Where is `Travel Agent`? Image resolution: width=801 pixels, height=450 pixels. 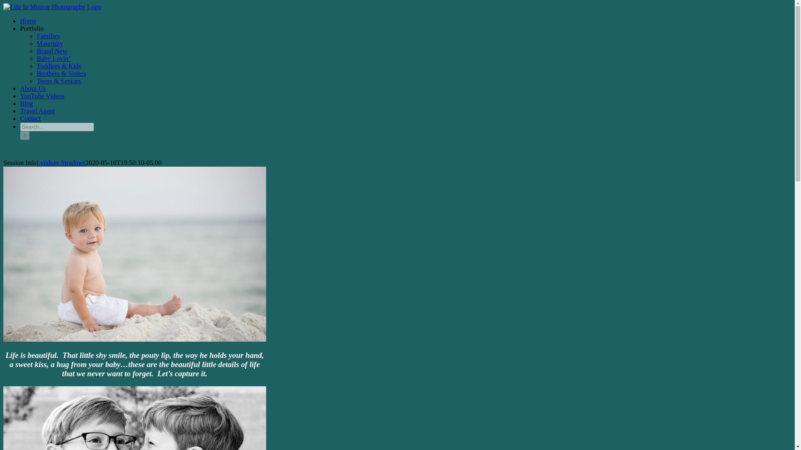
Travel Agent is located at coordinates (37, 111).